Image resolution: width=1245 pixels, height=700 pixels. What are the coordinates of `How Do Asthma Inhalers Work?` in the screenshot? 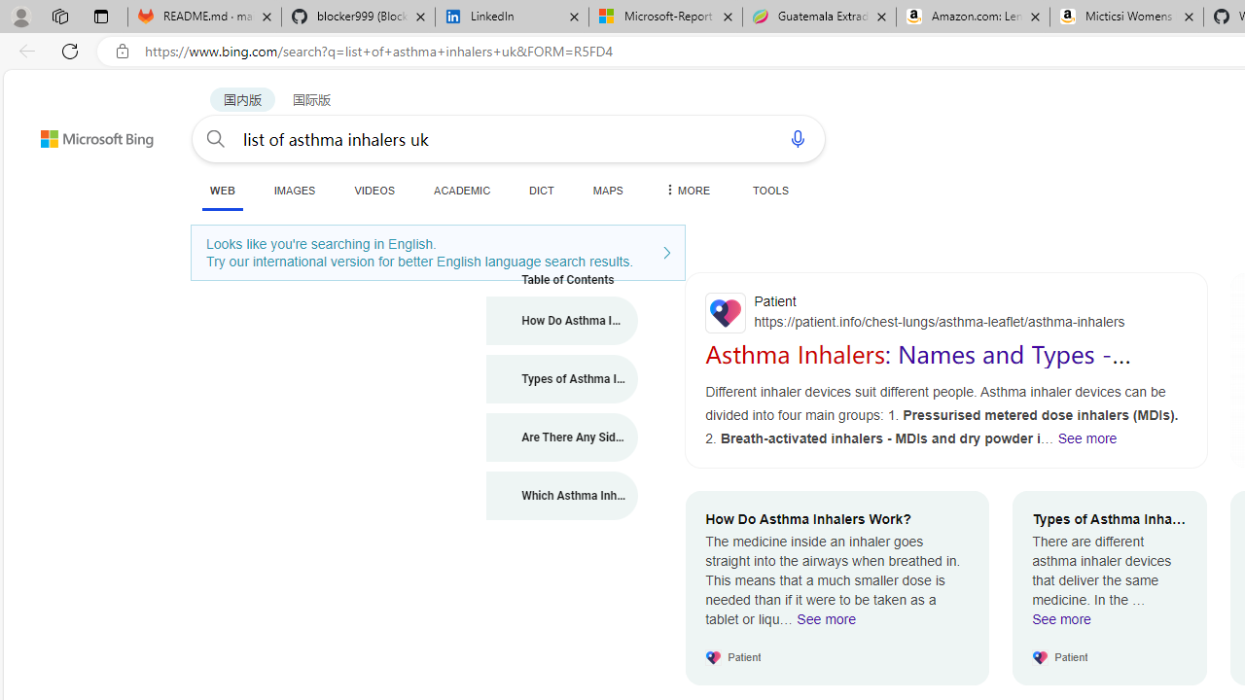 It's located at (562, 321).